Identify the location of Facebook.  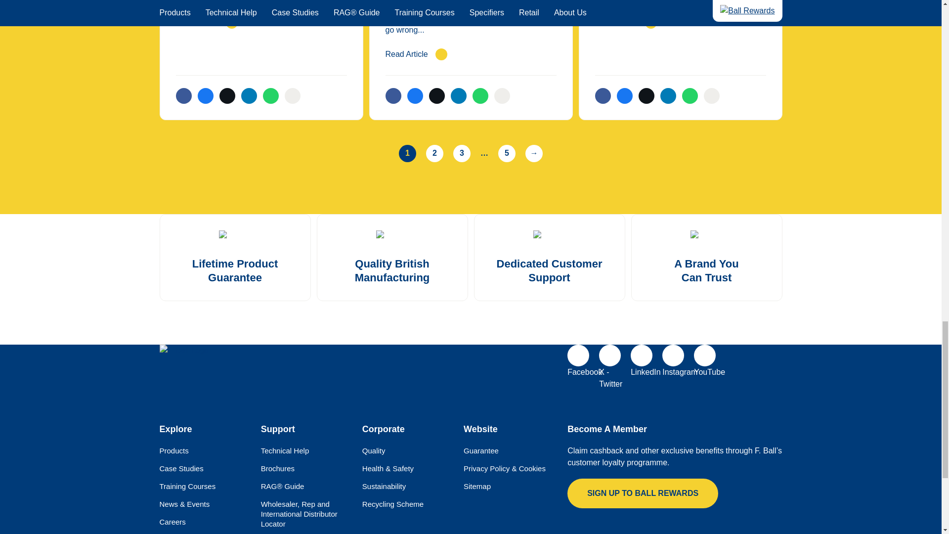
(578, 355).